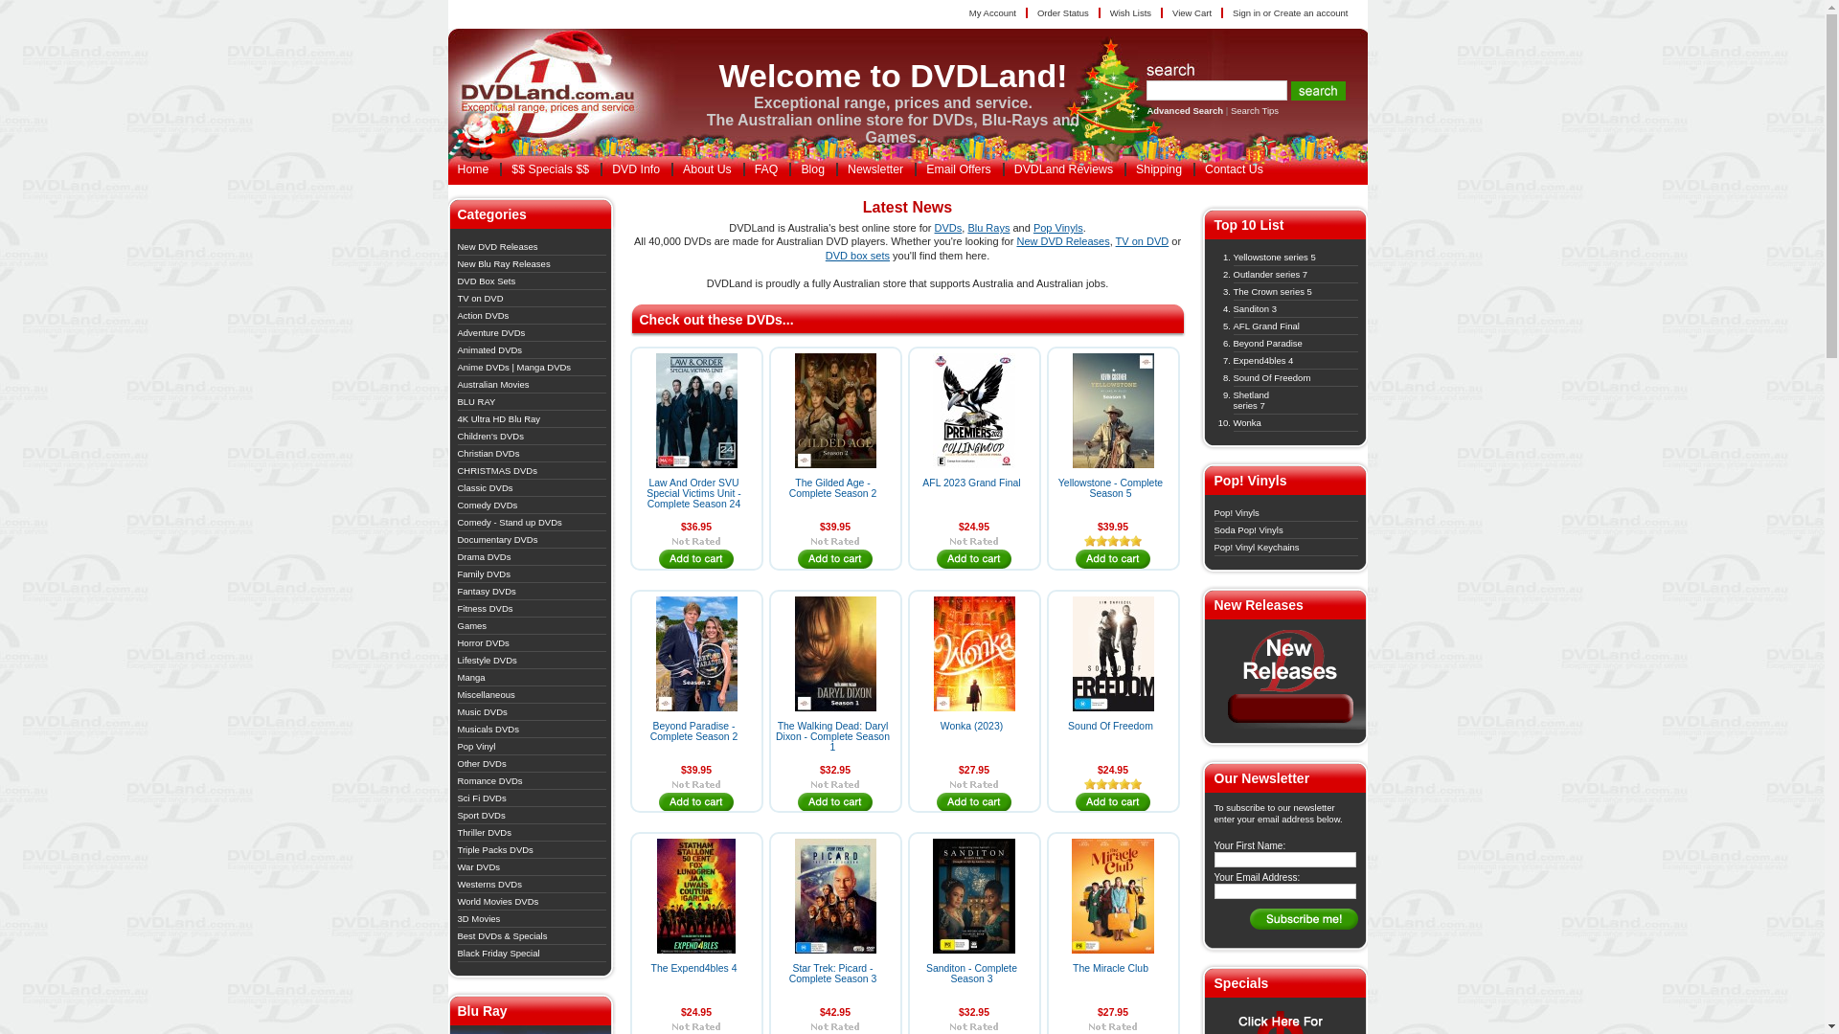 This screenshot has width=1839, height=1034. I want to click on DVDs, so click(948, 228).